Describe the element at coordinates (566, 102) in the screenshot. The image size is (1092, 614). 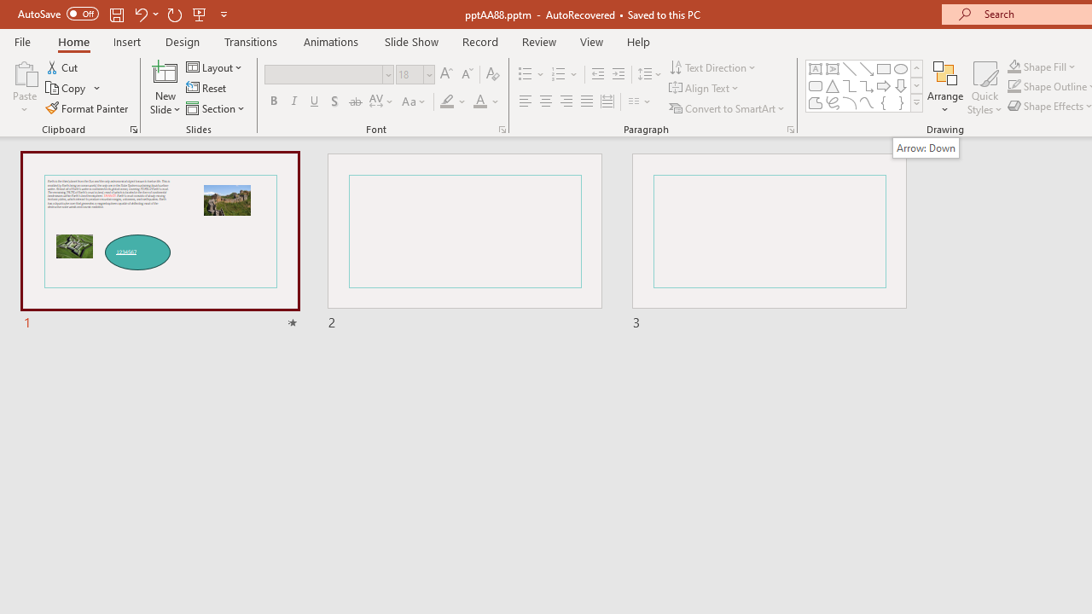
I see `Align Right` at that location.